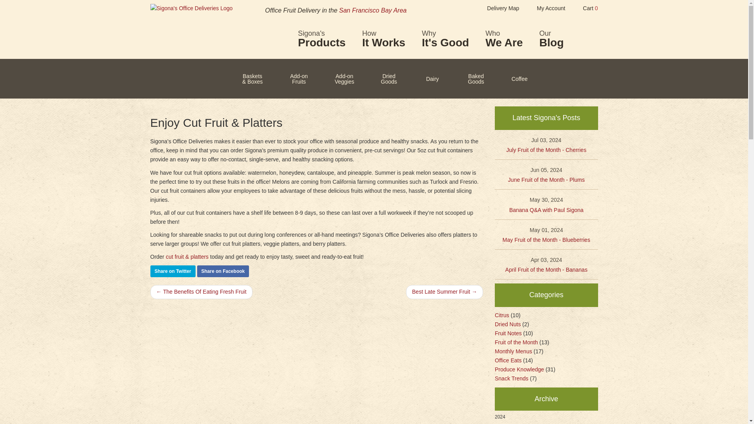  I want to click on Dairy, so click(445, 39).